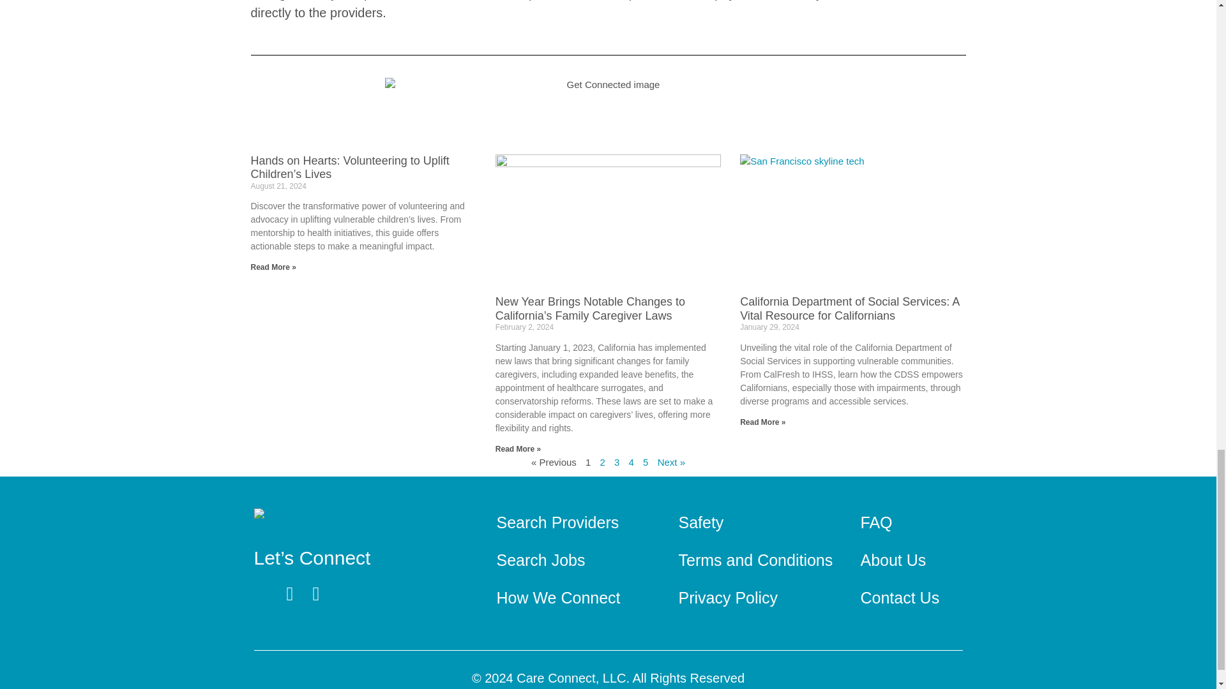 This screenshot has width=1226, height=689. Describe the element at coordinates (700, 521) in the screenshot. I see `Safety` at that location.